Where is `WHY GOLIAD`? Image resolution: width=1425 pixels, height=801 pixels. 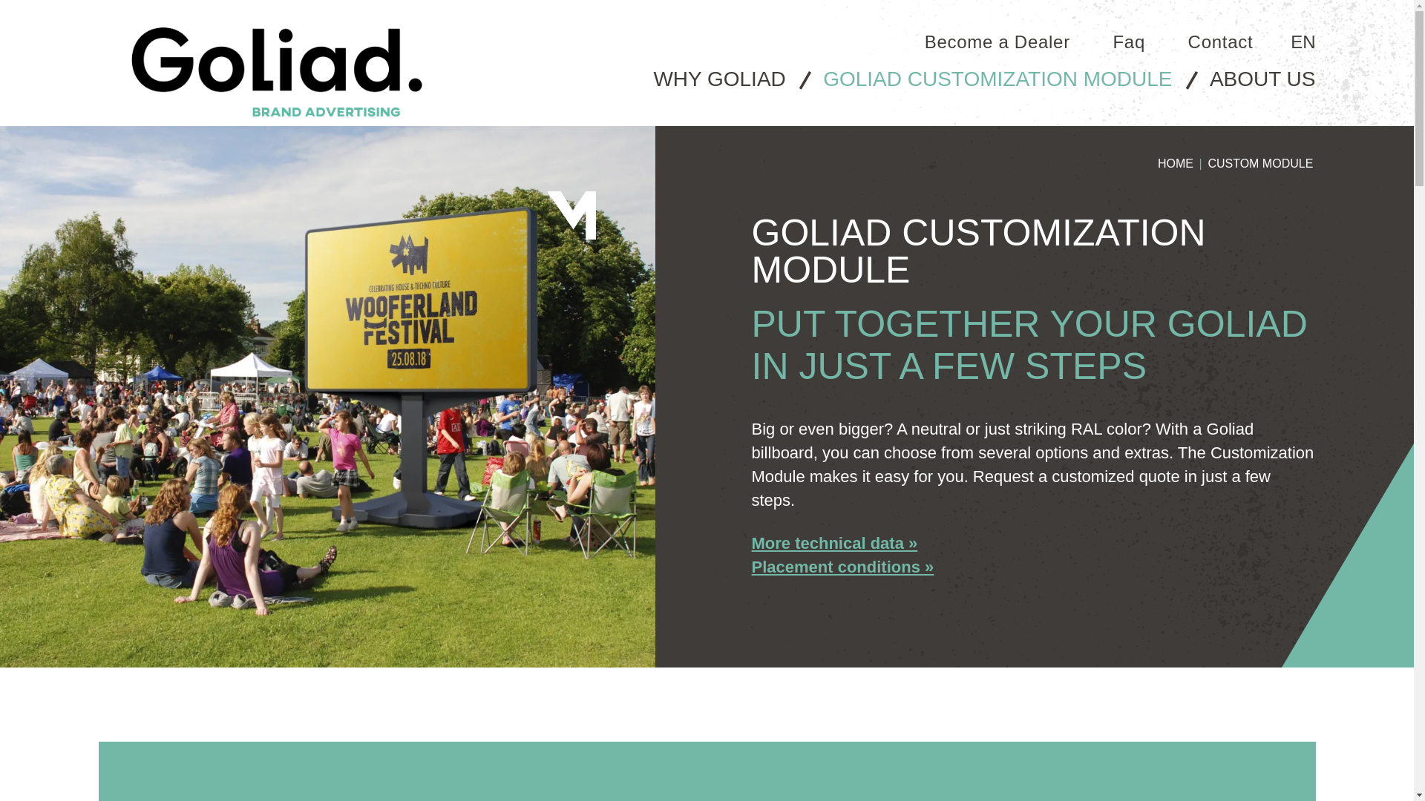 WHY GOLIAD is located at coordinates (719, 79).